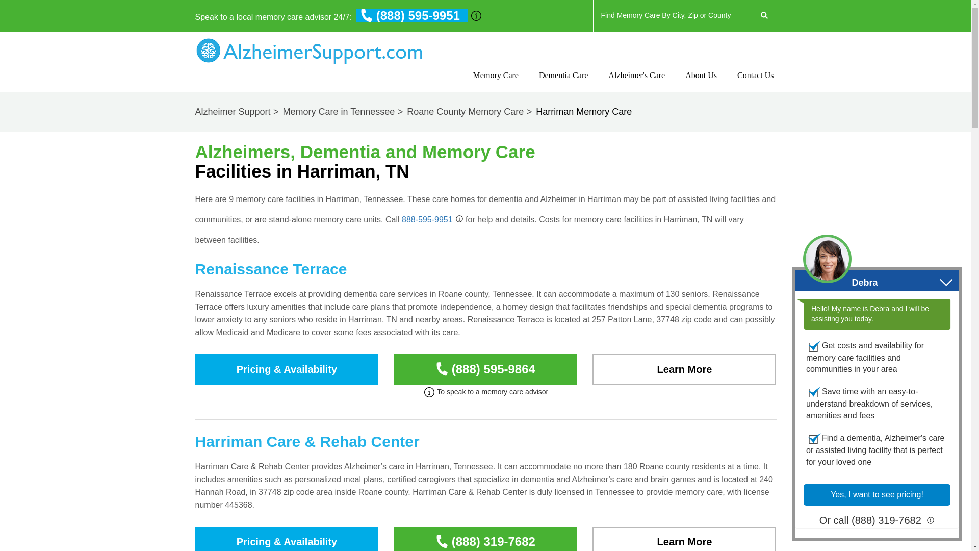 Image resolution: width=979 pixels, height=551 pixels. Describe the element at coordinates (427, 219) in the screenshot. I see `888-595-9951` at that location.